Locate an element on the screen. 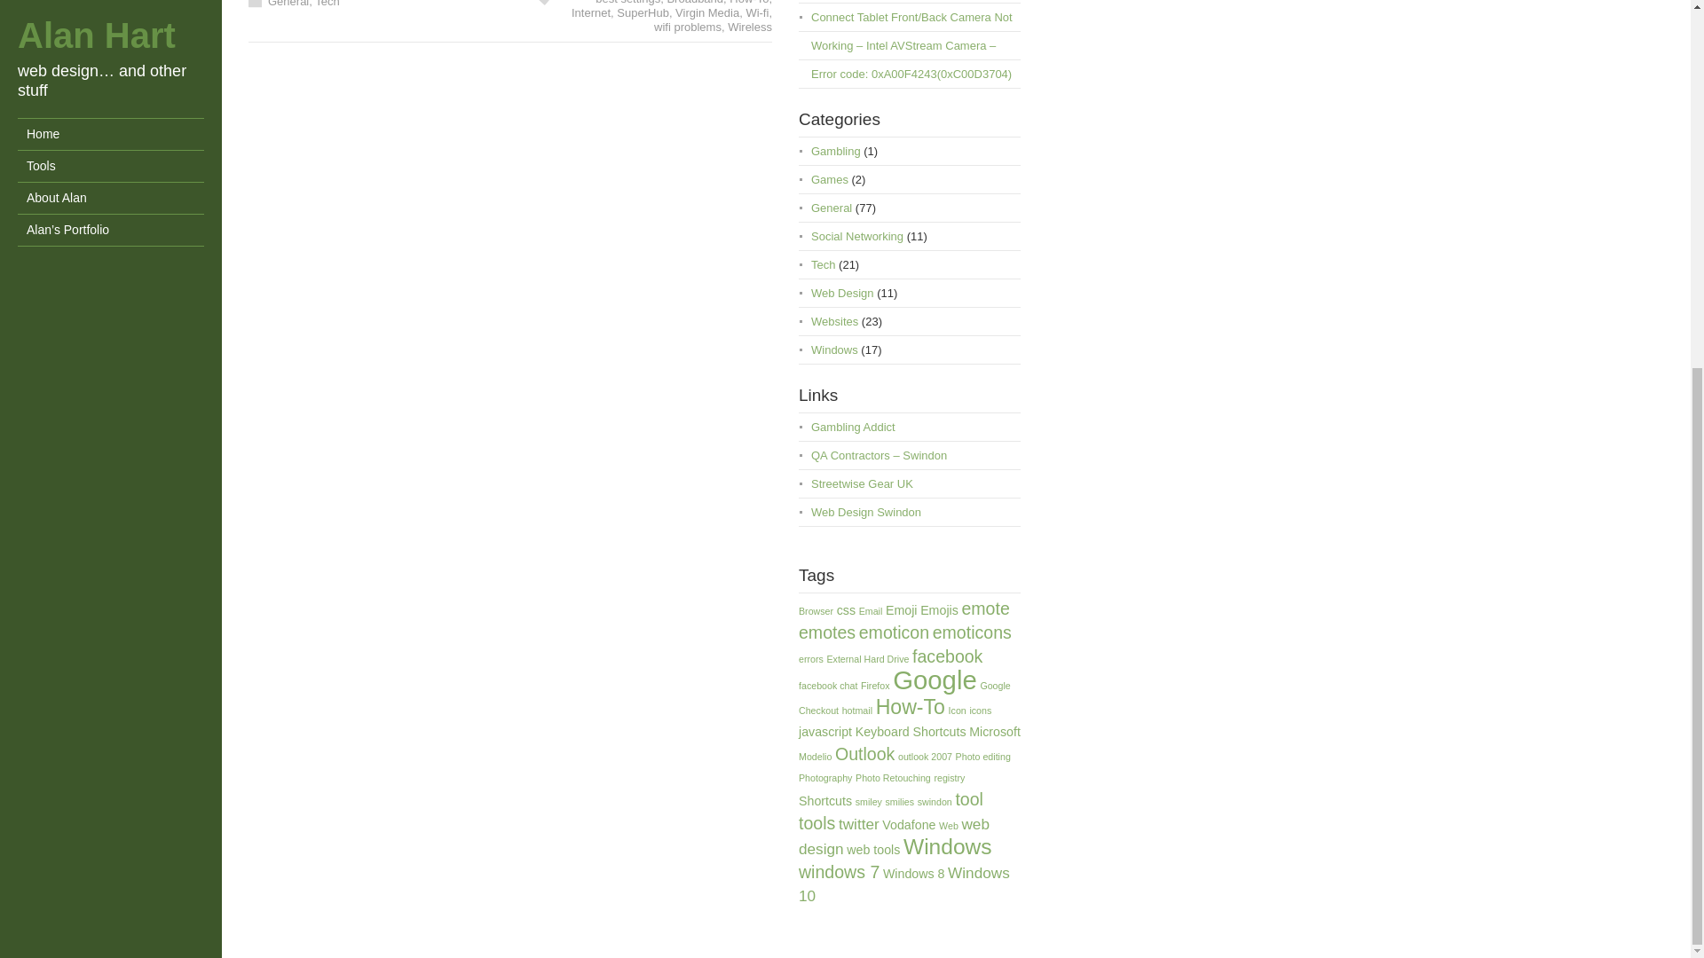  Gambling Addict is located at coordinates (853, 444).